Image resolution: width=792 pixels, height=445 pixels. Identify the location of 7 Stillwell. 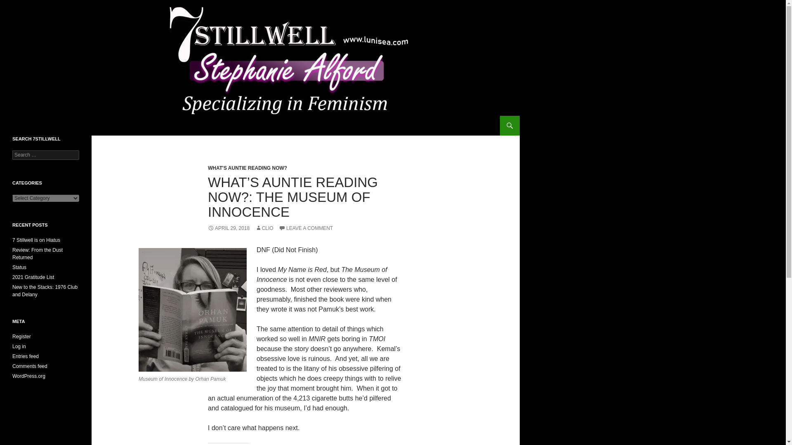
(29, 125).